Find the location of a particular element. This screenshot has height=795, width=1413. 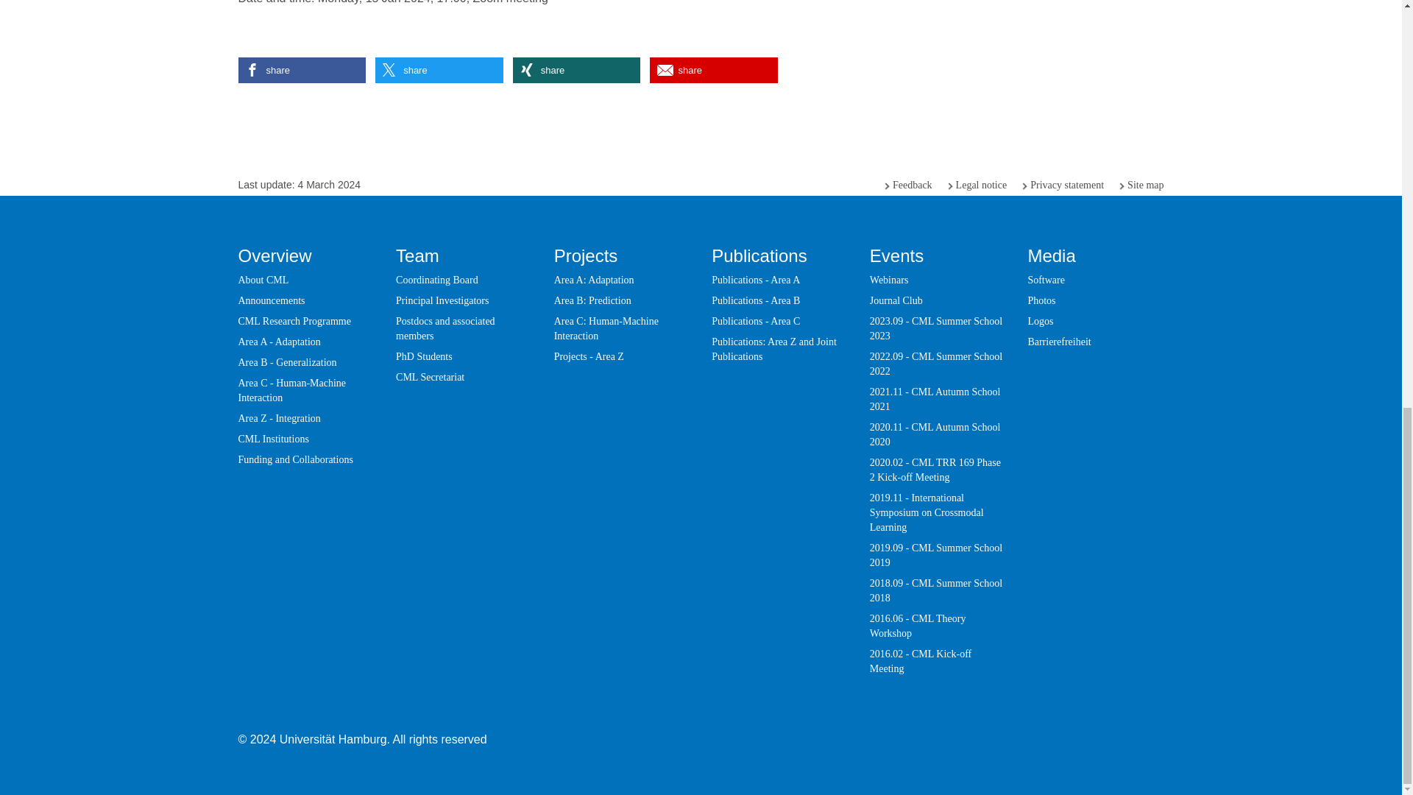

Share on Facebook is located at coordinates (302, 70).